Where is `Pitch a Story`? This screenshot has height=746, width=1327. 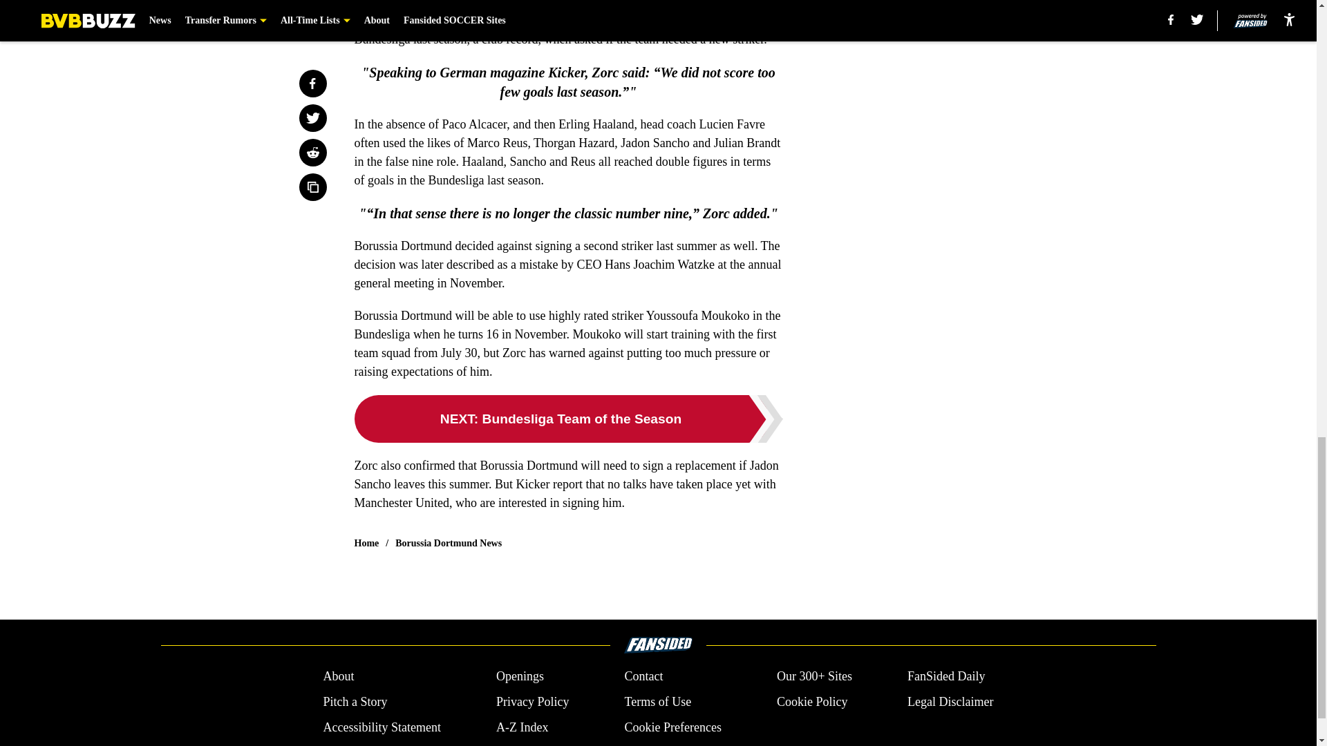 Pitch a Story is located at coordinates (355, 702).